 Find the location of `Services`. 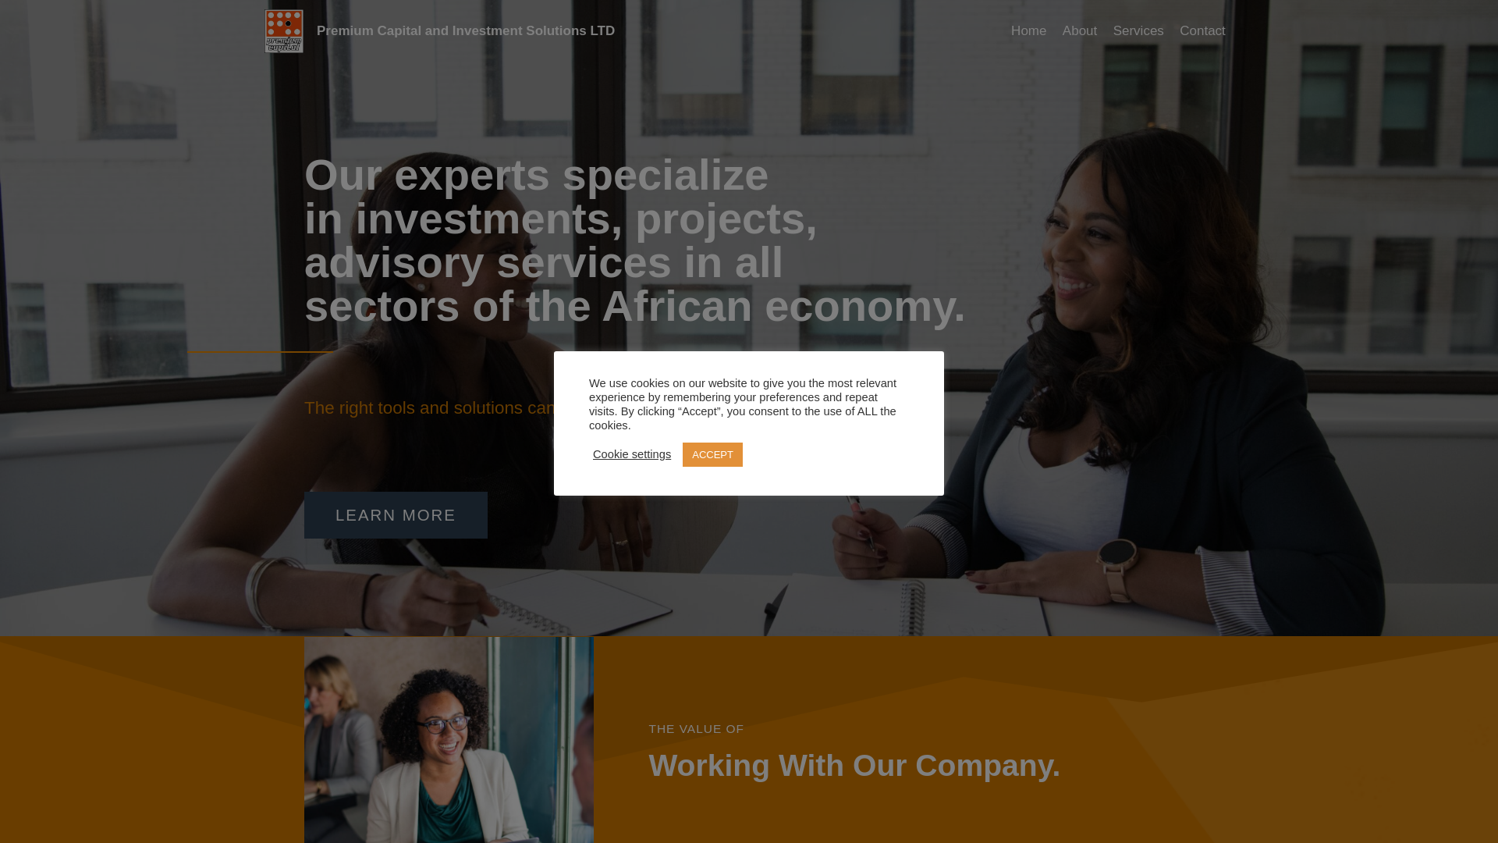

Services is located at coordinates (1138, 31).